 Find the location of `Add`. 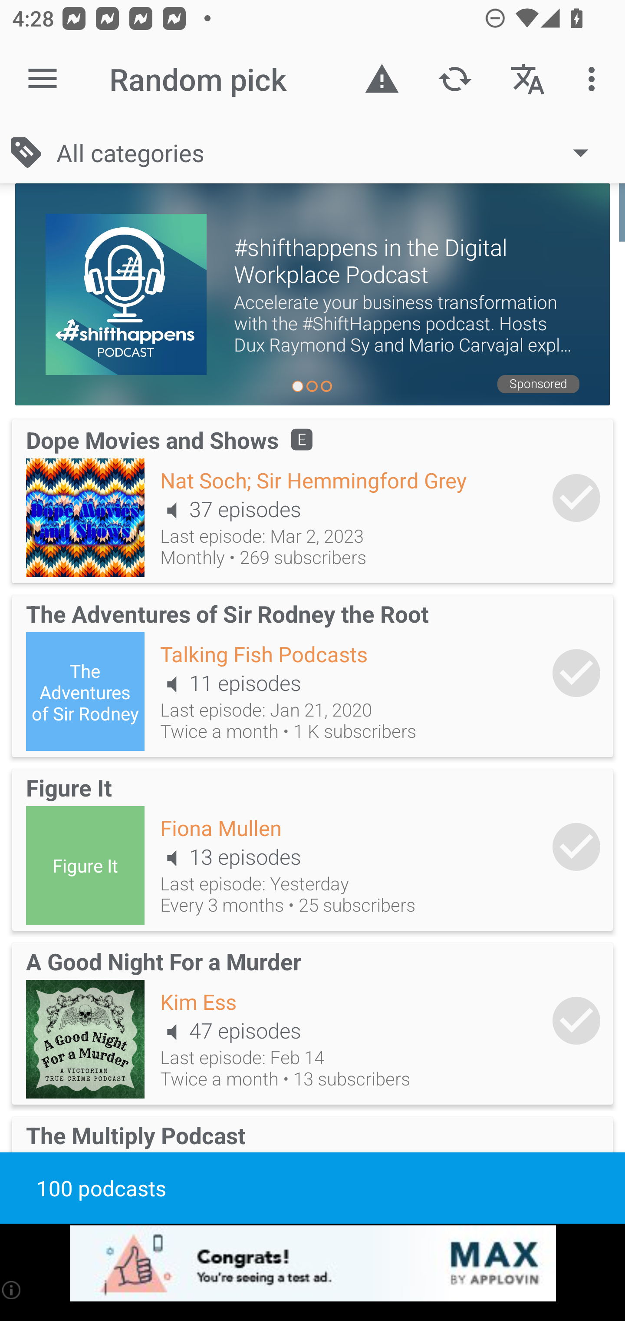

Add is located at coordinates (576, 673).